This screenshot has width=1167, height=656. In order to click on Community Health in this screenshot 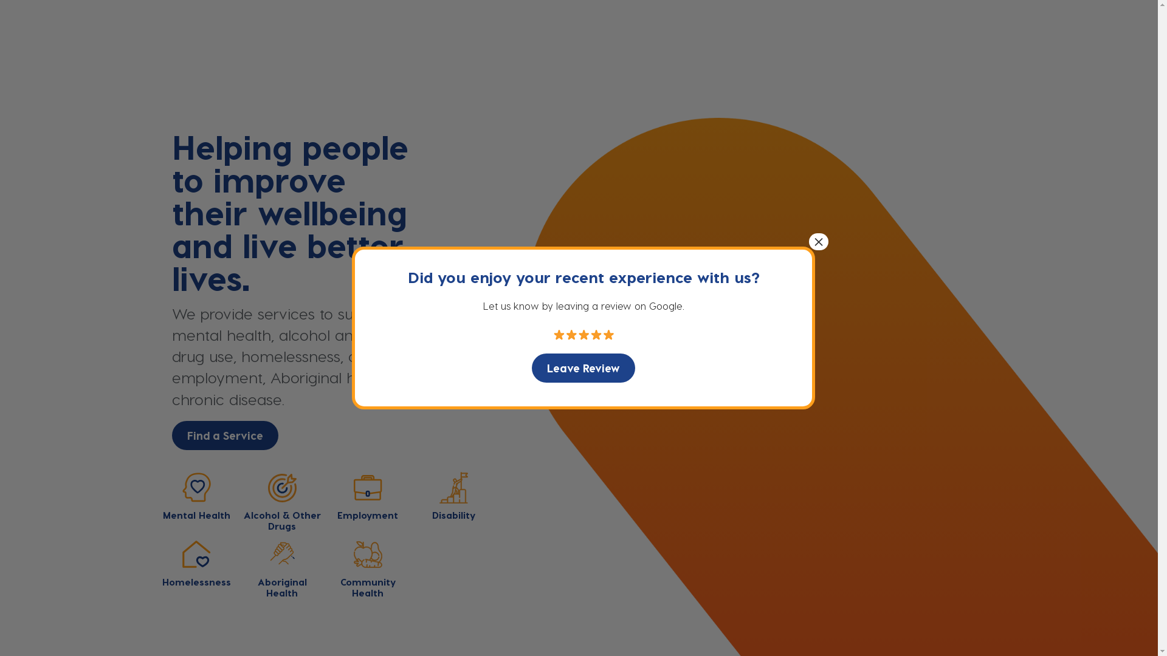, I will do `click(368, 569)`.